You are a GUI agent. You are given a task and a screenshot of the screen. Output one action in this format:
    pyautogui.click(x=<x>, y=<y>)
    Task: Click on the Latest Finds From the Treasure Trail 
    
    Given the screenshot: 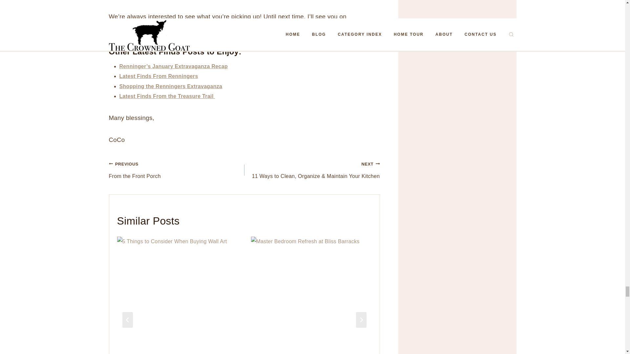 What is the action you would take?
    pyautogui.click(x=157, y=28)
    